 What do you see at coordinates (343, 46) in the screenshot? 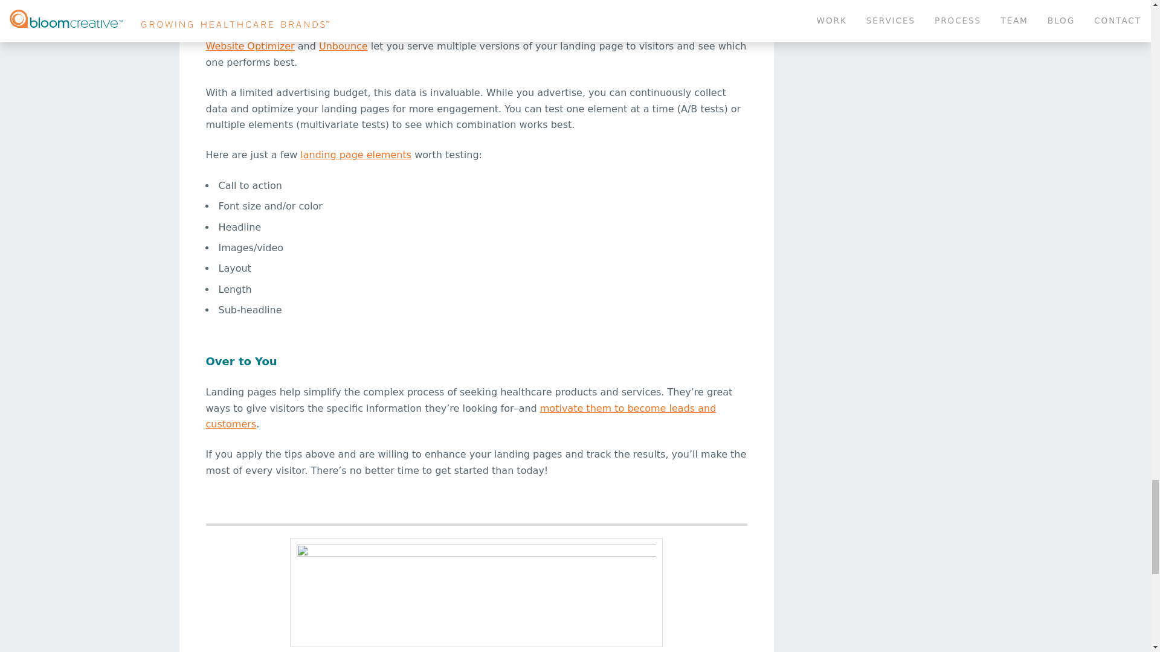
I see `Unbounce` at bounding box center [343, 46].